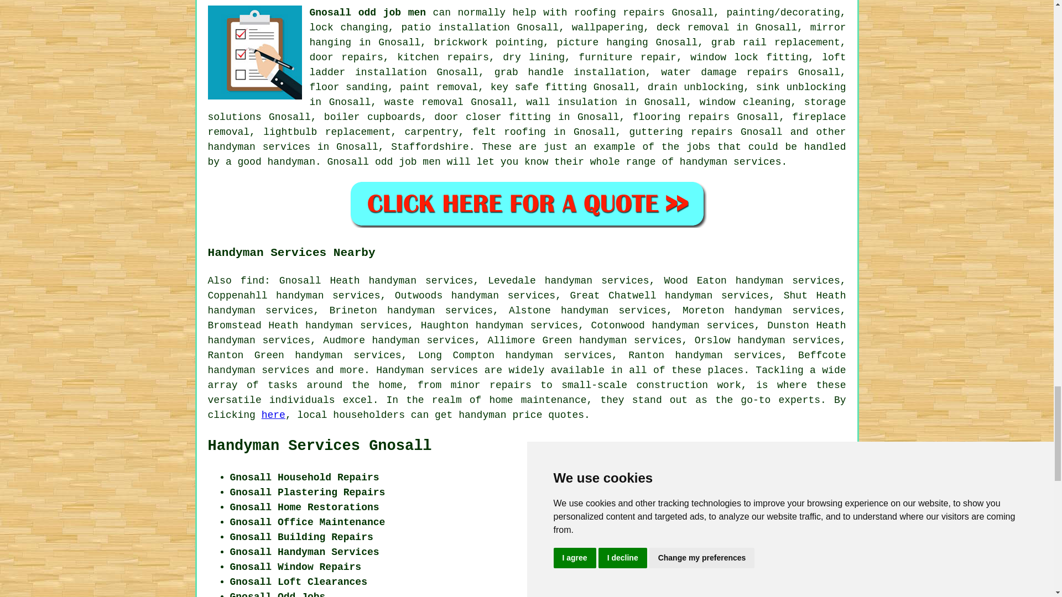  Describe the element at coordinates (482, 415) in the screenshot. I see `handyman` at that location.